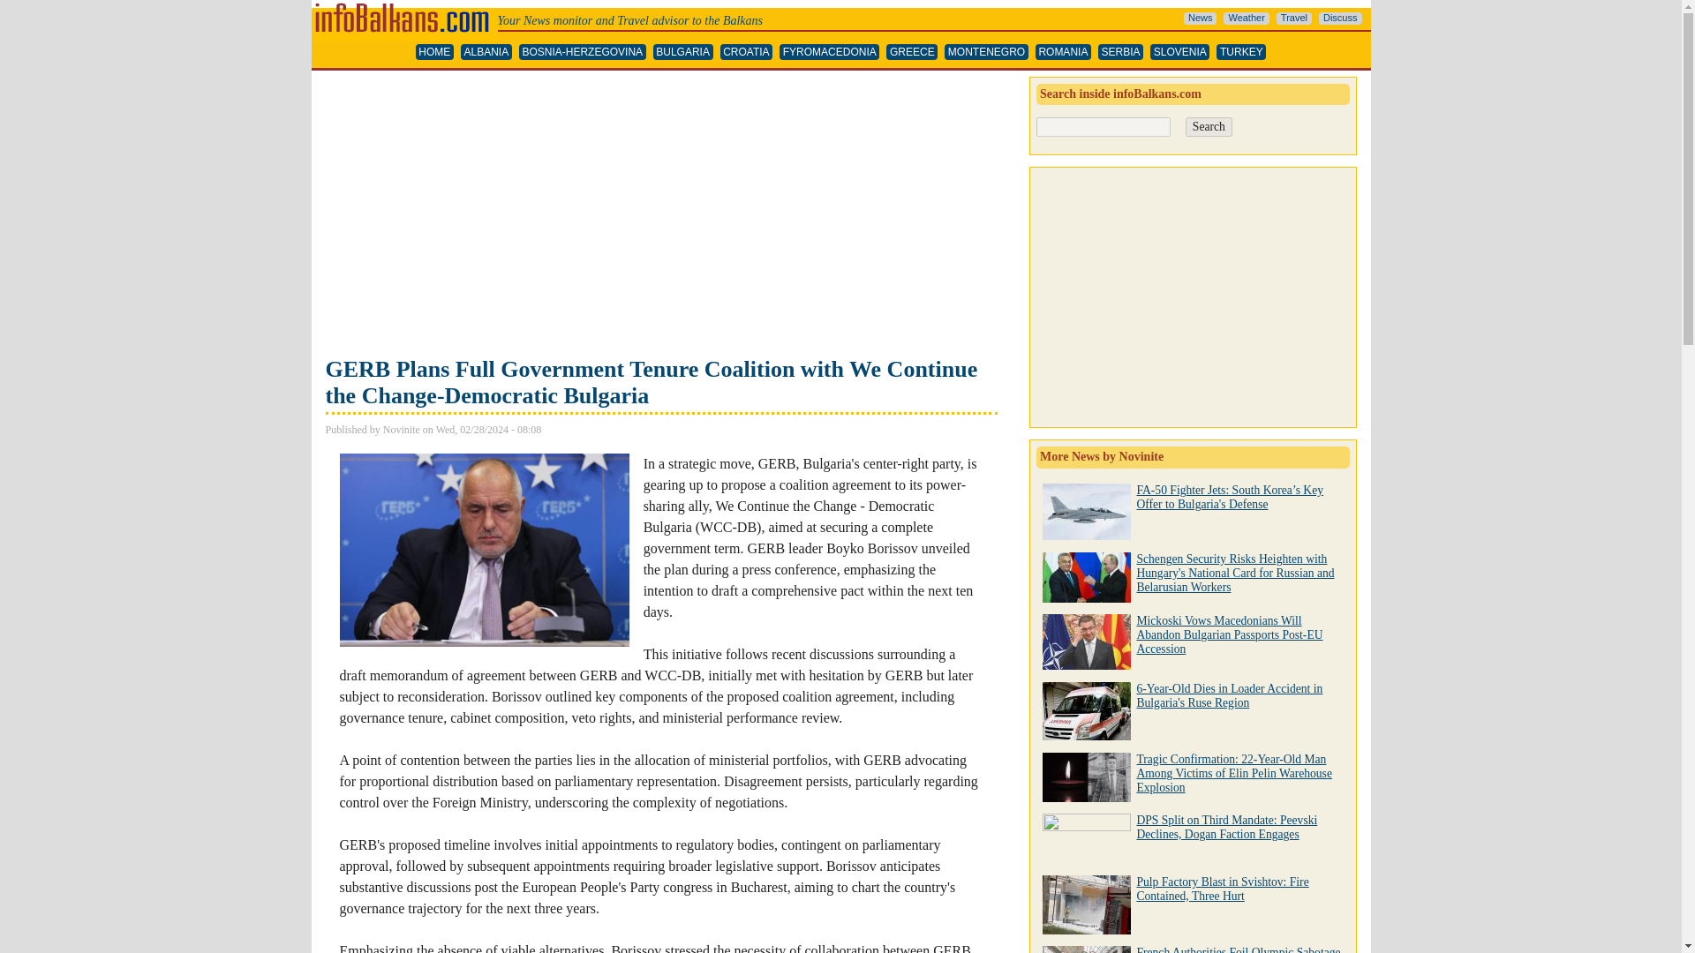 This screenshot has width=1695, height=953. Describe the element at coordinates (1200, 19) in the screenshot. I see `News` at that location.